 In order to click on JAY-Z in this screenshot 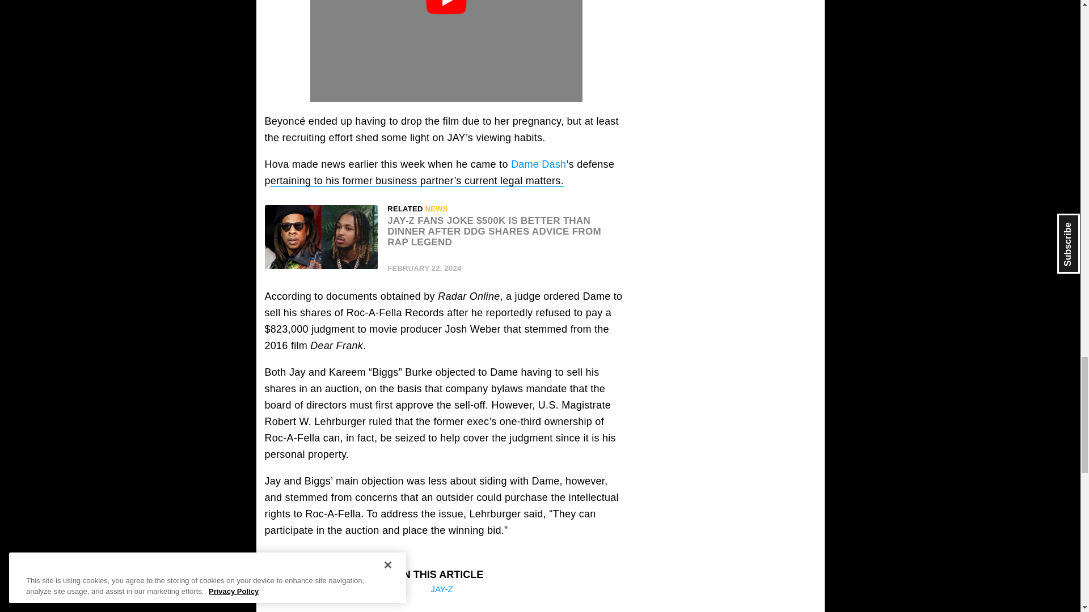, I will do `click(441, 589)`.